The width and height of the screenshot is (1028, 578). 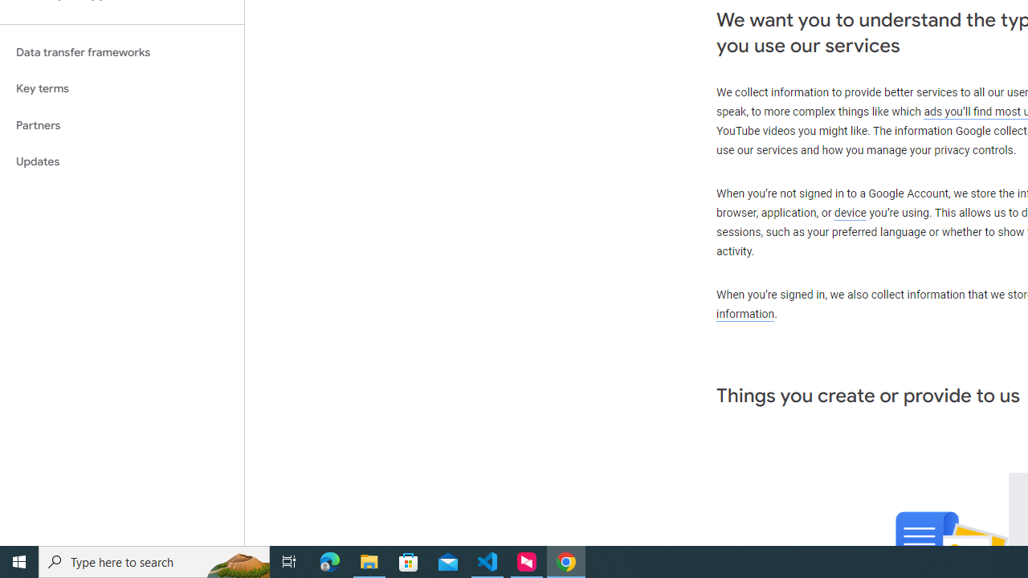 What do you see at coordinates (565, 562) in the screenshot?
I see `Google Chrome - 1 running window` at bounding box center [565, 562].